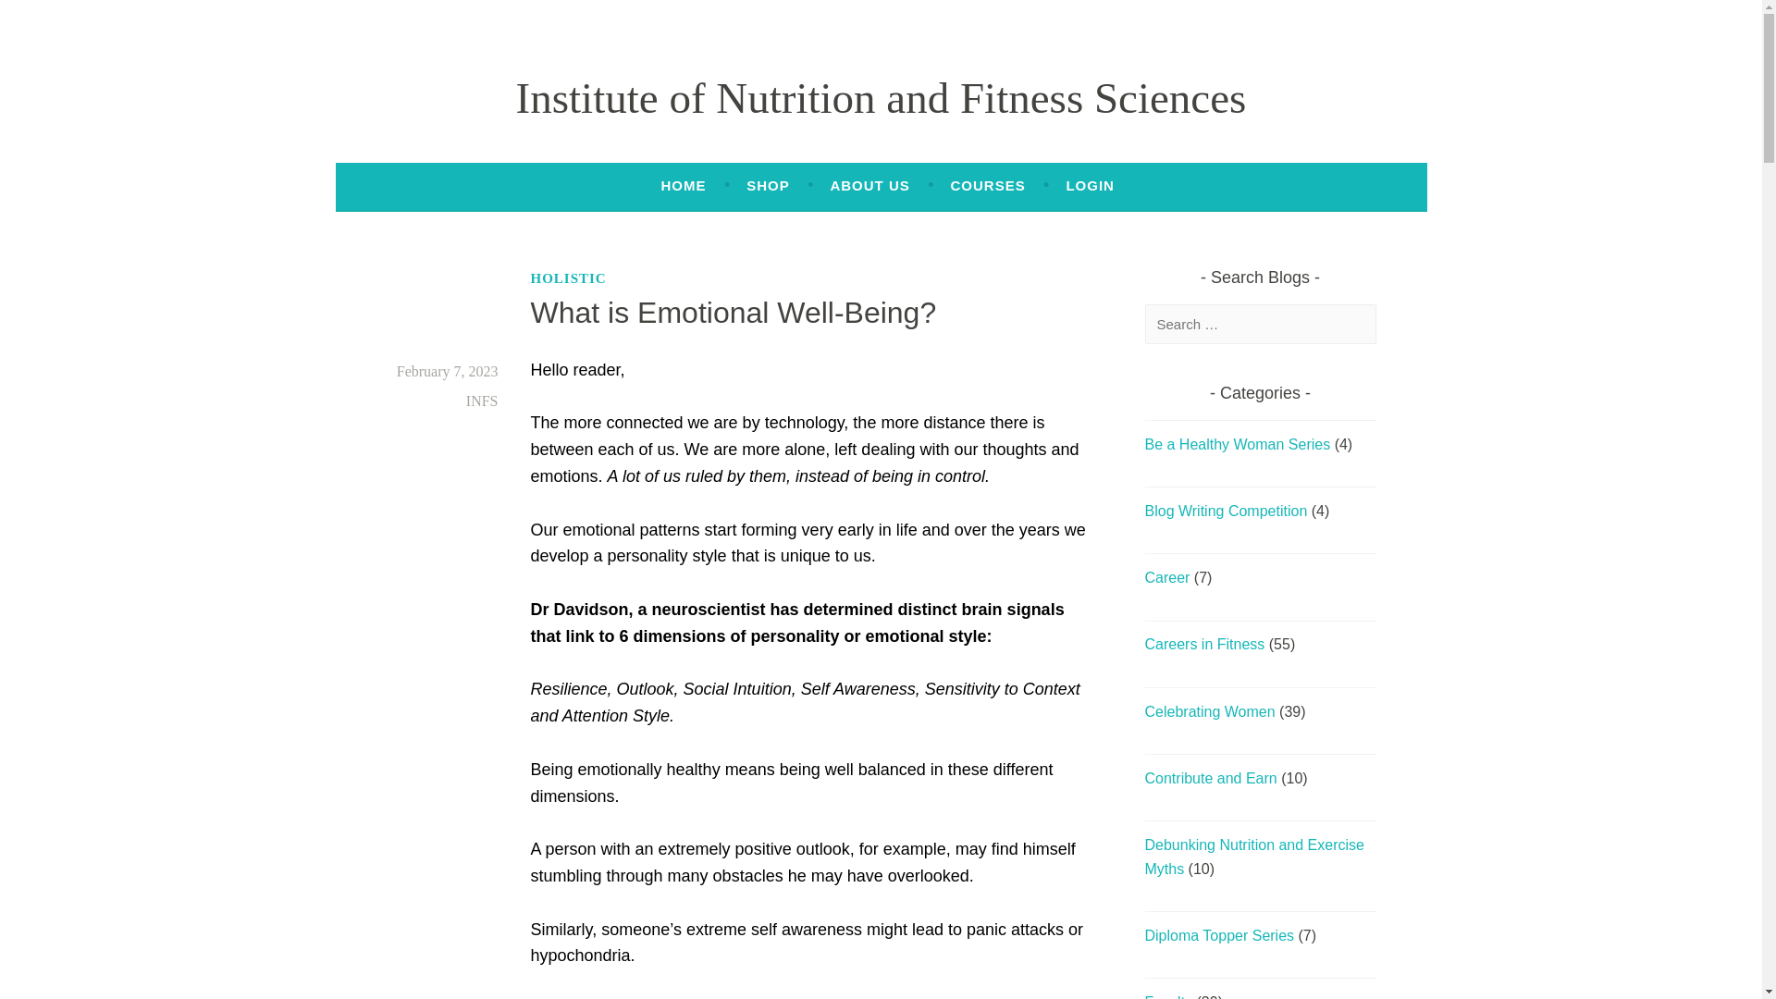 The width and height of the screenshot is (1776, 999). What do you see at coordinates (1210, 711) in the screenshot?
I see `Celebrating Women` at bounding box center [1210, 711].